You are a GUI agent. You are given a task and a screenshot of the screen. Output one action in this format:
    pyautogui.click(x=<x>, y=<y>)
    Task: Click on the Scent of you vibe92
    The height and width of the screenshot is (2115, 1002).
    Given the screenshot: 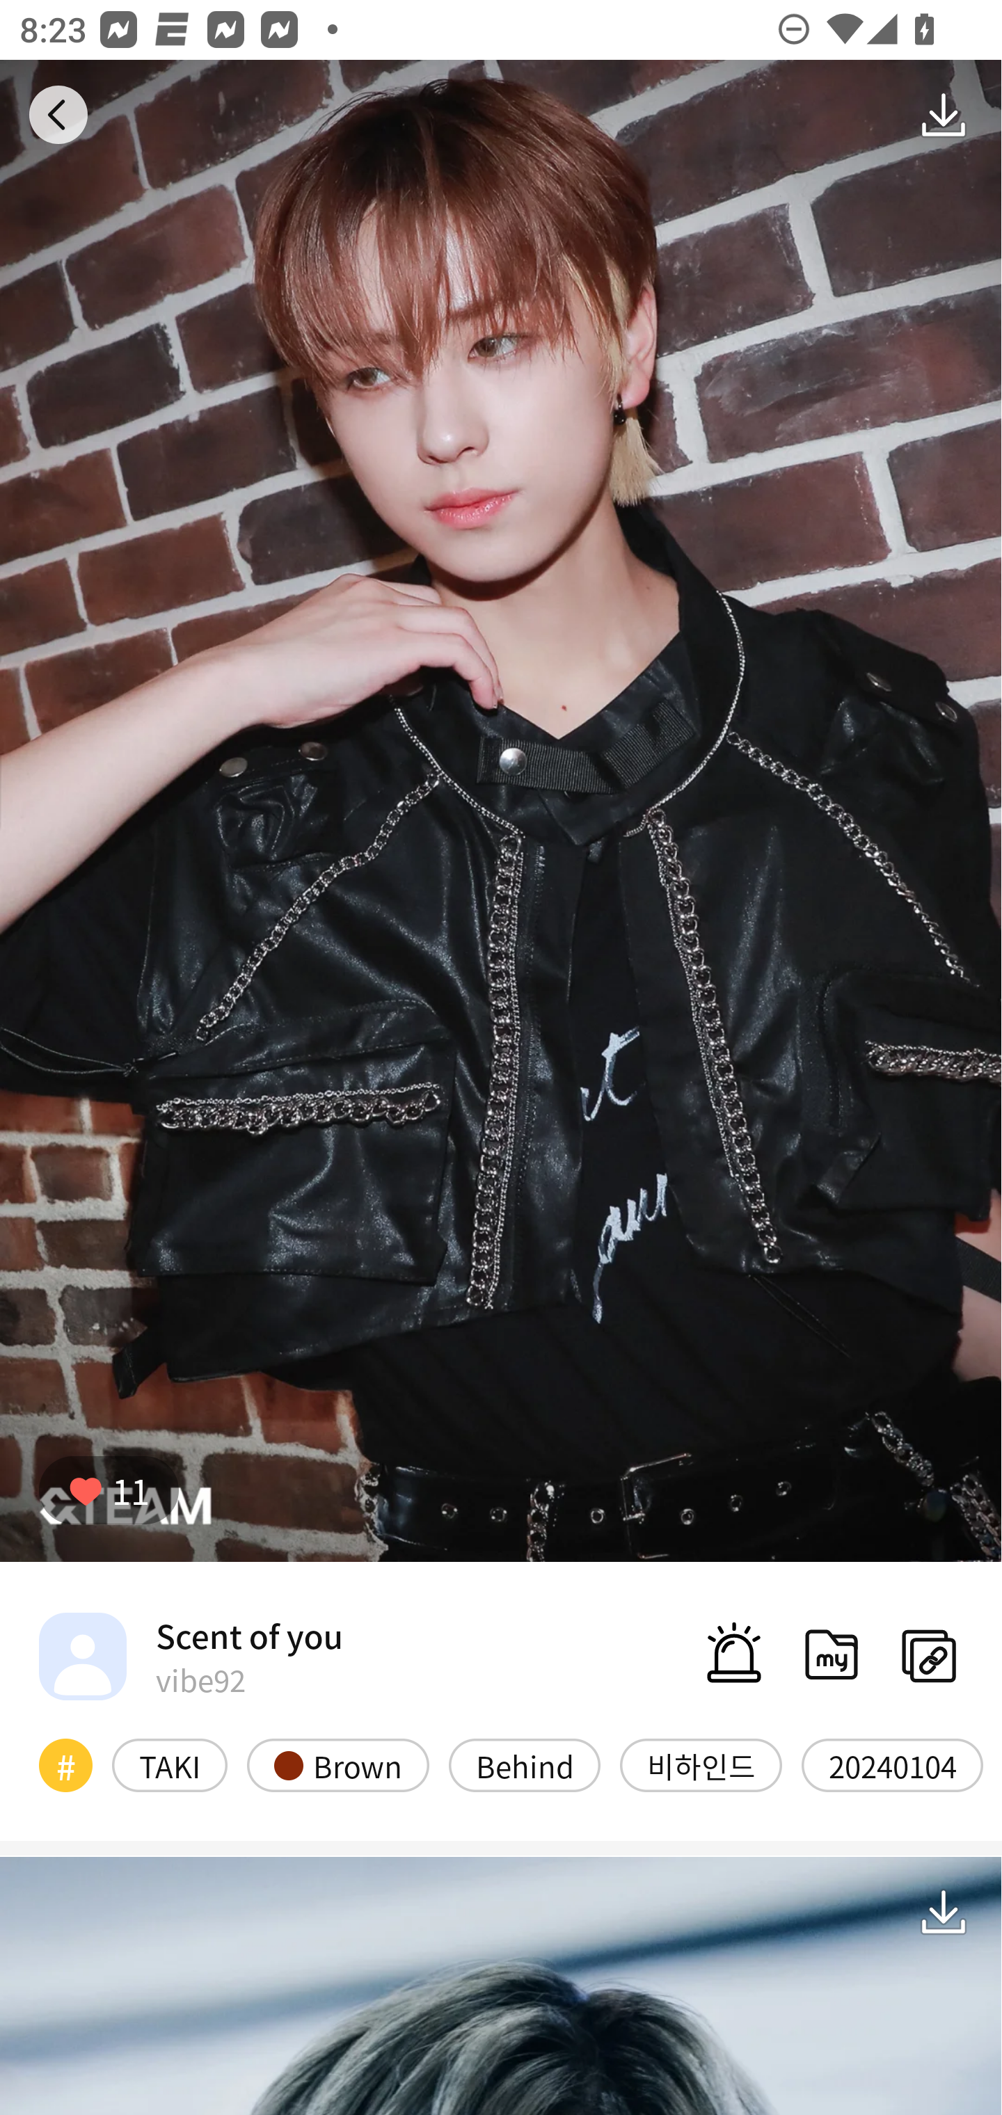 What is the action you would take?
    pyautogui.click(x=191, y=1656)
    